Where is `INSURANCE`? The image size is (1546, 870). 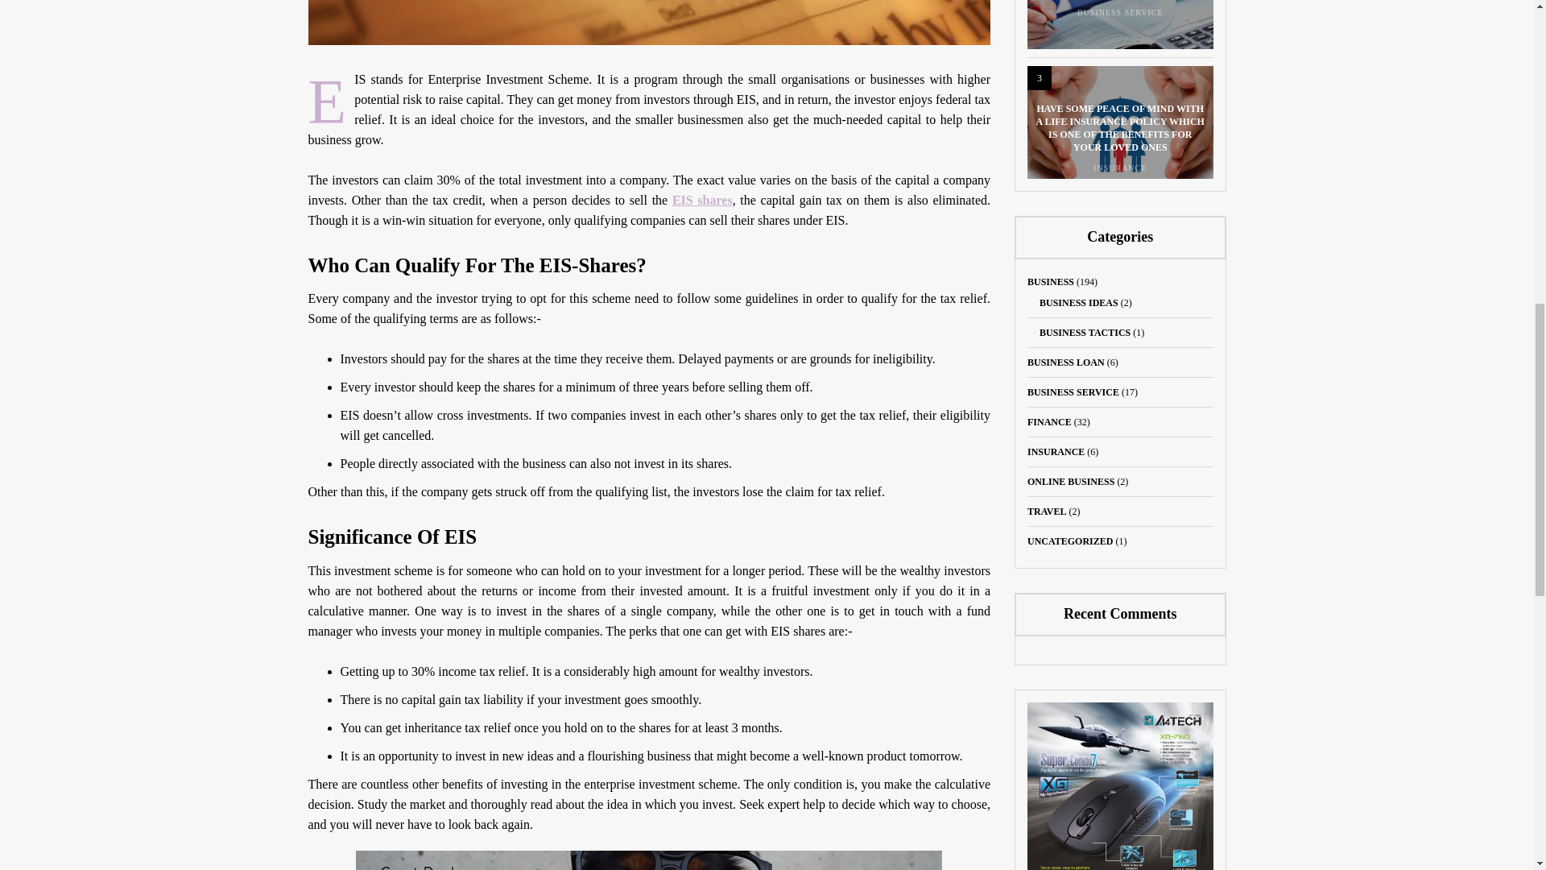
INSURANCE is located at coordinates (1056, 452).